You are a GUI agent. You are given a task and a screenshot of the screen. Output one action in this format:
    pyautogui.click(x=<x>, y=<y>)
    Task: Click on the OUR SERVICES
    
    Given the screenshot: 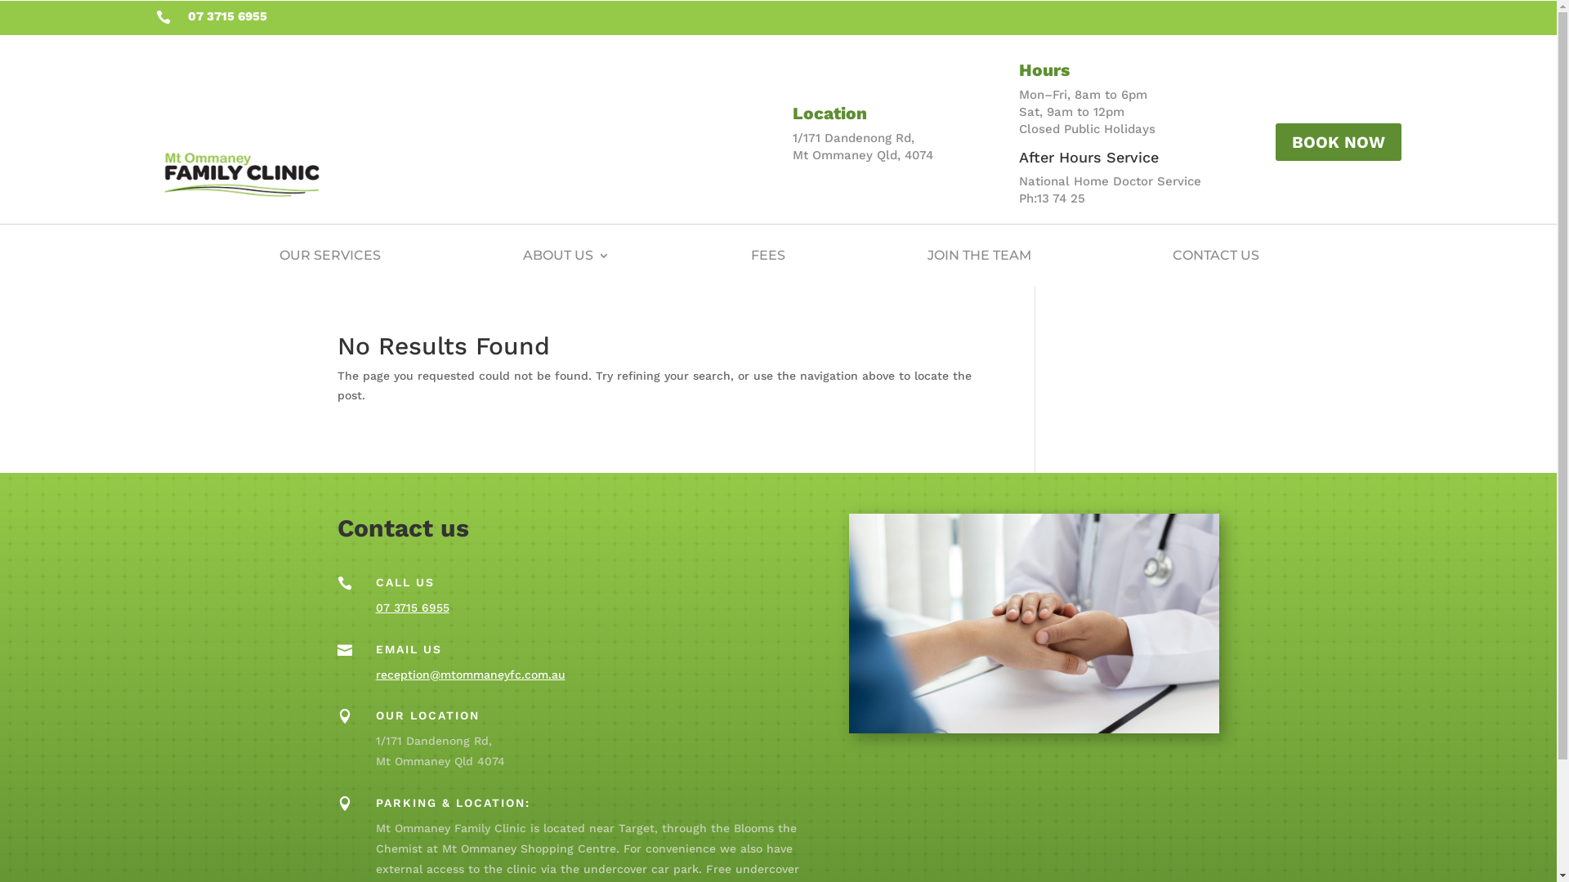 What is the action you would take?
    pyautogui.click(x=330, y=256)
    